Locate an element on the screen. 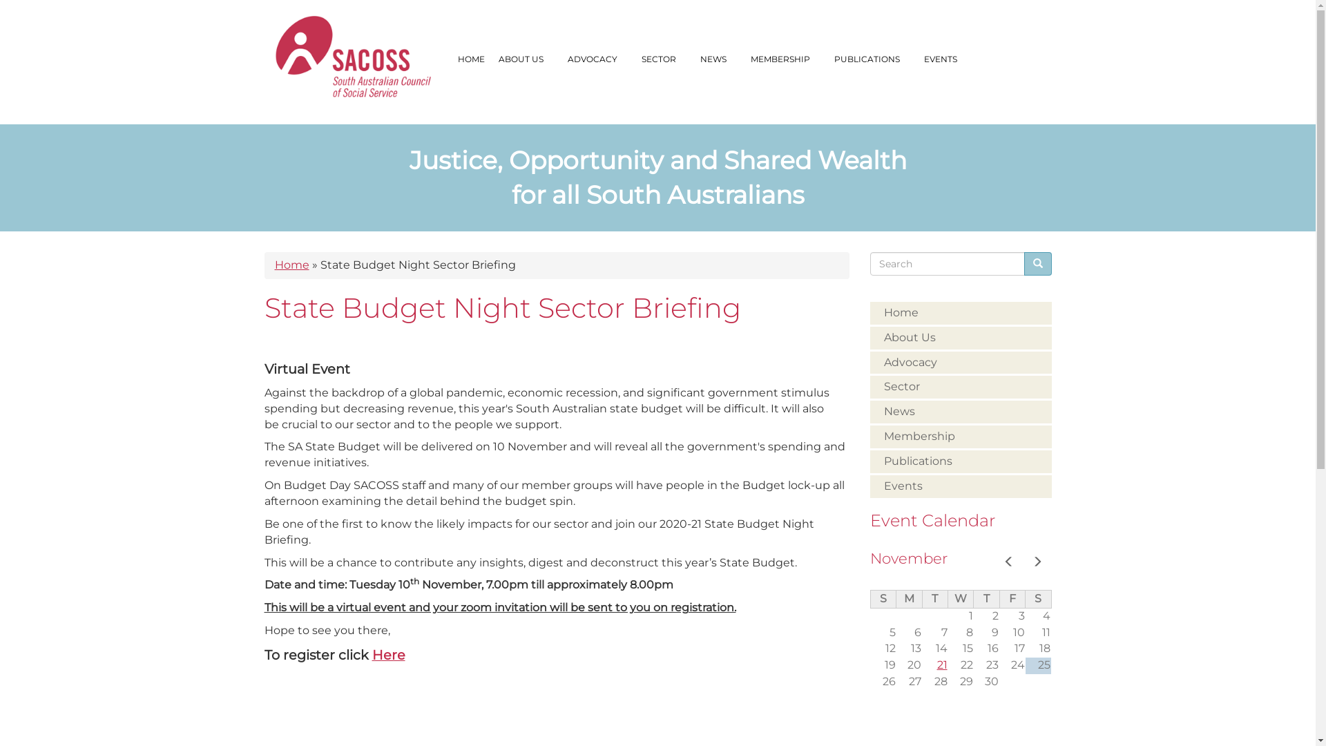 The height and width of the screenshot is (746, 1326). Sector is located at coordinates (961, 387).